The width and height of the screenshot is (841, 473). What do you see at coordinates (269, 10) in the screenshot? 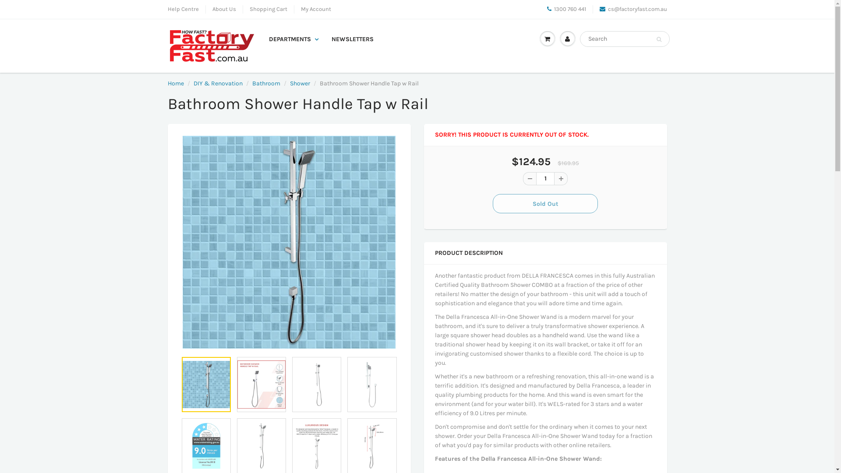
I see `Shopping Cart` at bounding box center [269, 10].